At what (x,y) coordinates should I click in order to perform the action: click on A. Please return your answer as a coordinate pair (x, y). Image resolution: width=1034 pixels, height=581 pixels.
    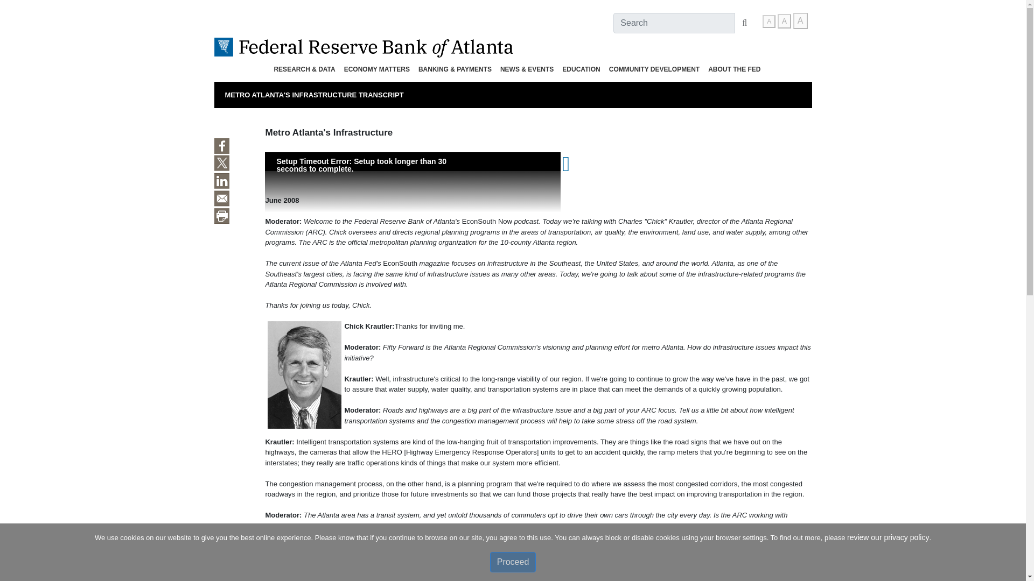
    Looking at the image, I should click on (769, 22).